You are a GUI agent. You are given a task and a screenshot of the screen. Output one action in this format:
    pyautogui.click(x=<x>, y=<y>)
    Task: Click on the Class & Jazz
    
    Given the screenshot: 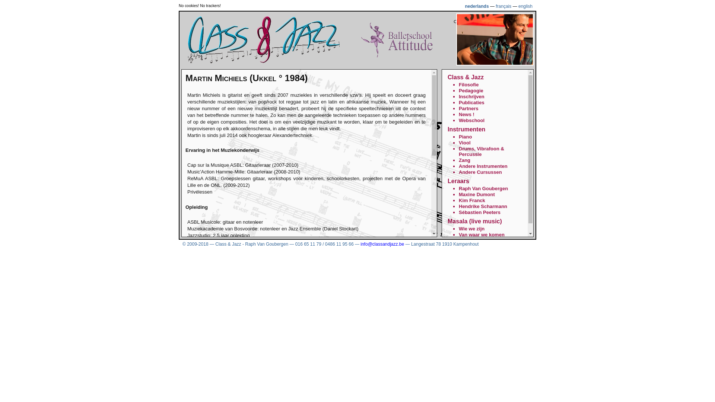 What is the action you would take?
    pyautogui.click(x=465, y=77)
    